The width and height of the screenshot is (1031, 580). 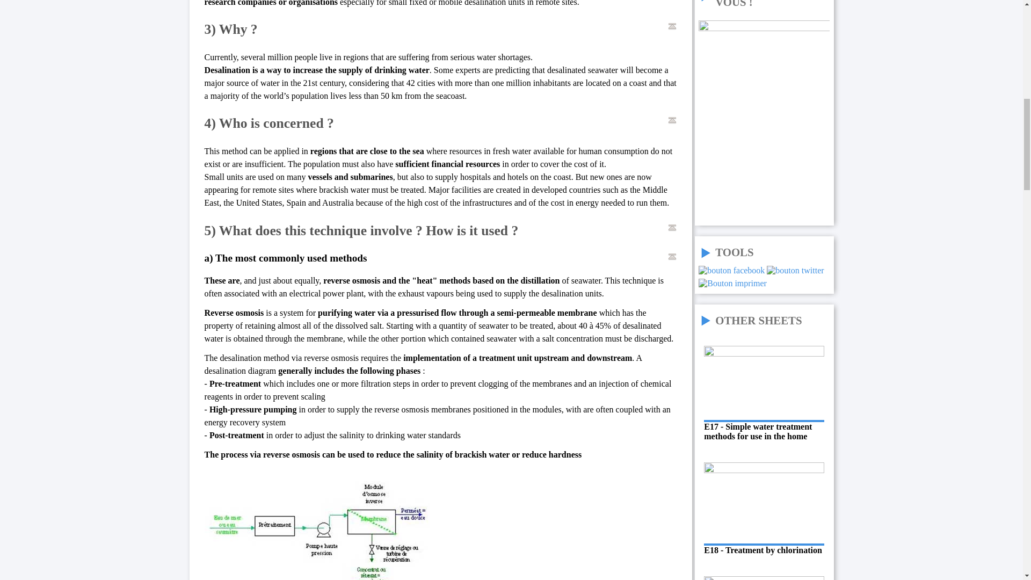 I want to click on Back to the table of contents, so click(x=672, y=26).